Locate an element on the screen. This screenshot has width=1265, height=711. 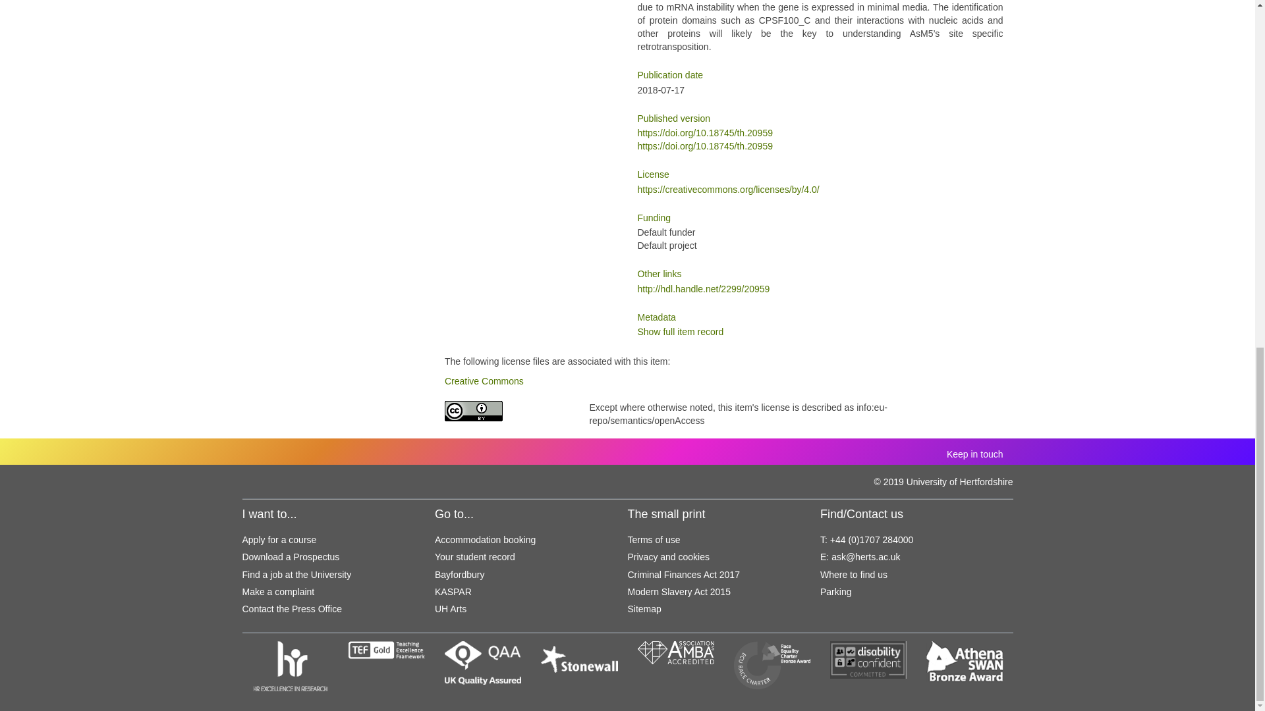
Contact the Press Office is located at coordinates (292, 608).